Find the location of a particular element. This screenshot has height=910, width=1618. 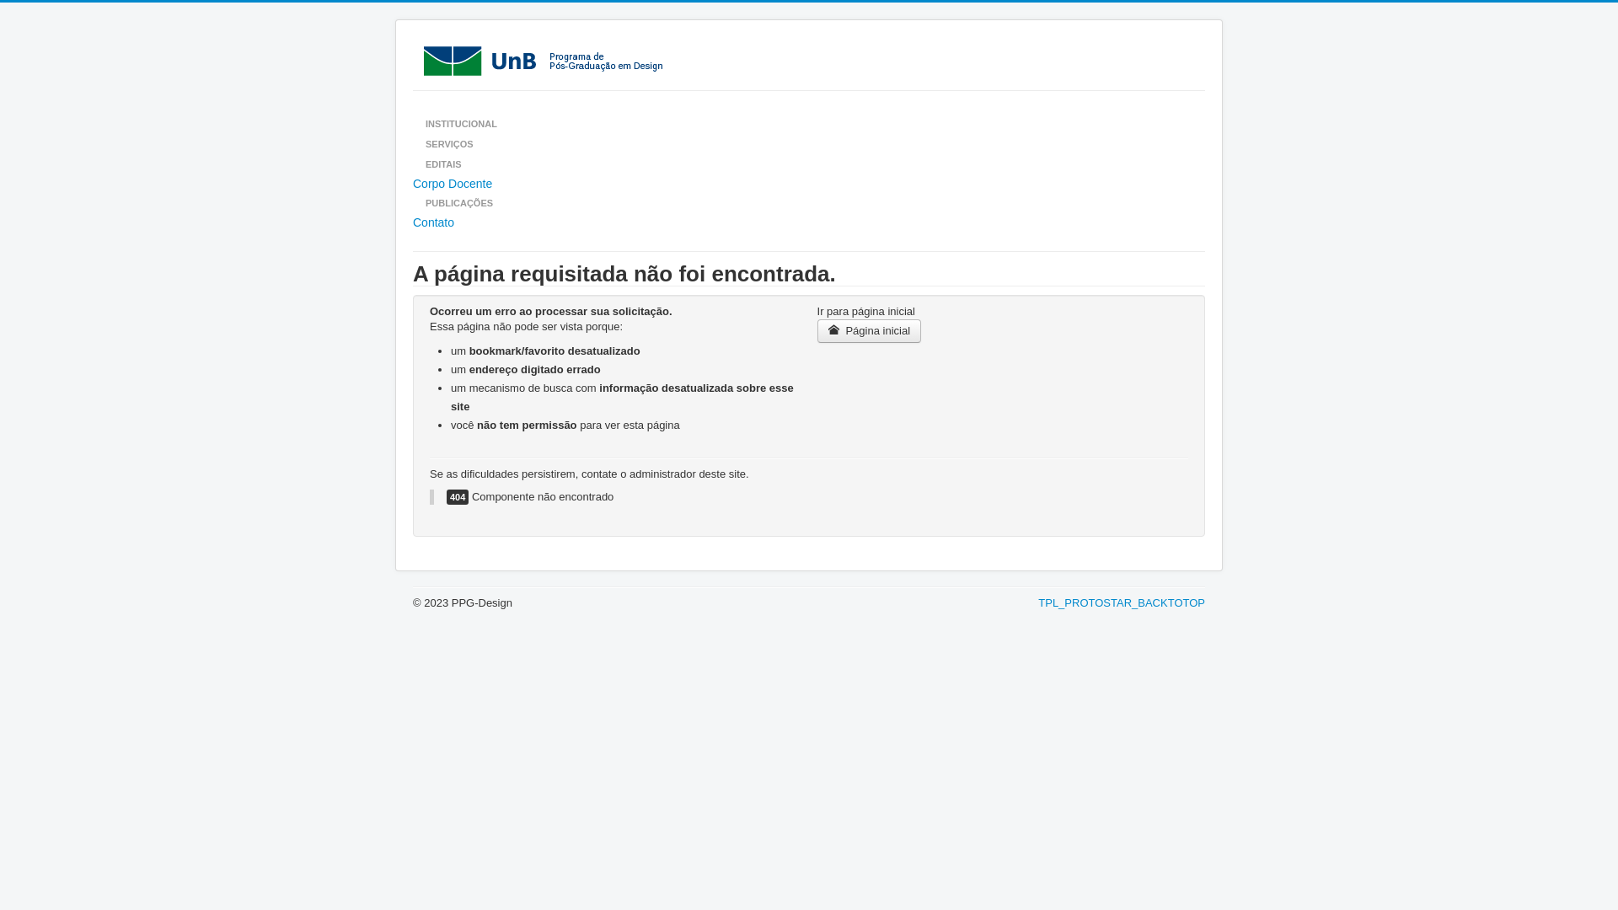

Corpo Docente is located at coordinates (809, 184).